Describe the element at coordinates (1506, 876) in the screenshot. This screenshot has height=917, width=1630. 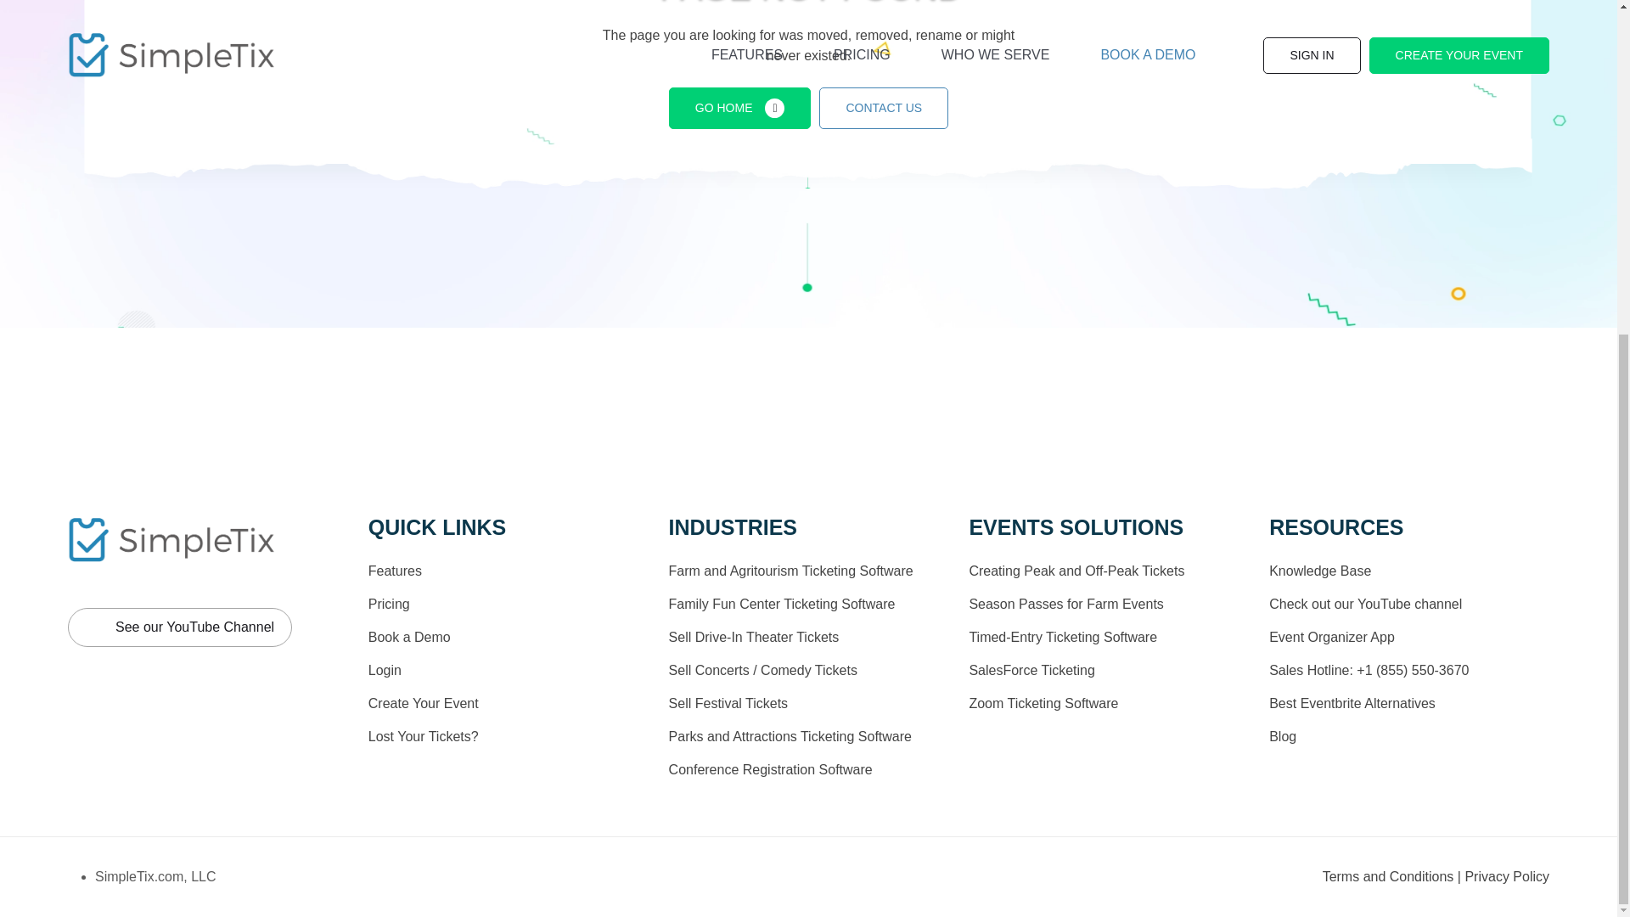
I see `Privacy Policy` at that location.